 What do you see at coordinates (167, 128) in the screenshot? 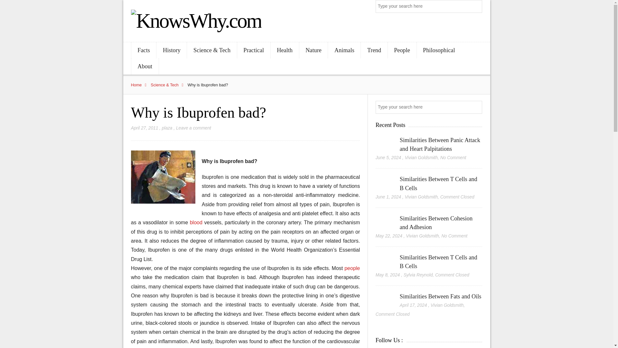
I see `plaza` at bounding box center [167, 128].